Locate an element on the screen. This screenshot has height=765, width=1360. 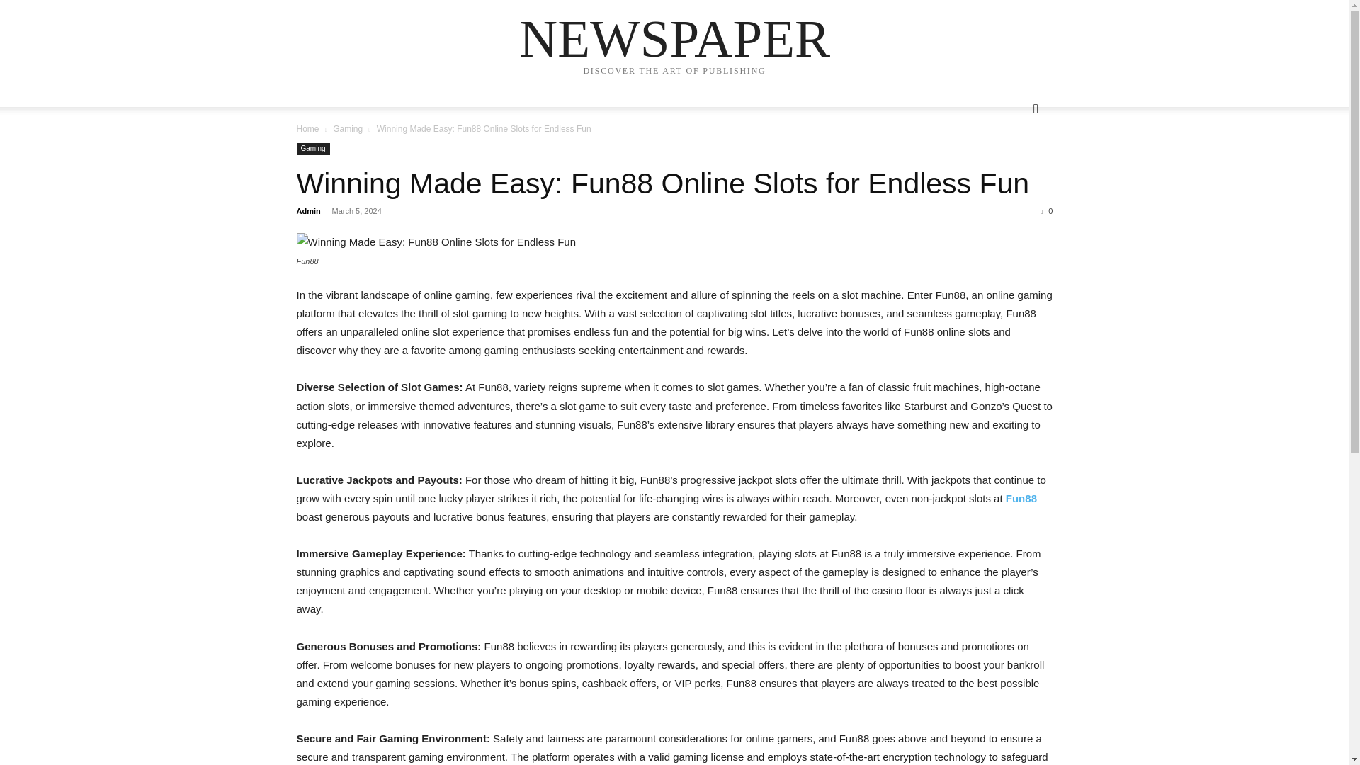
0 is located at coordinates (1046, 210).